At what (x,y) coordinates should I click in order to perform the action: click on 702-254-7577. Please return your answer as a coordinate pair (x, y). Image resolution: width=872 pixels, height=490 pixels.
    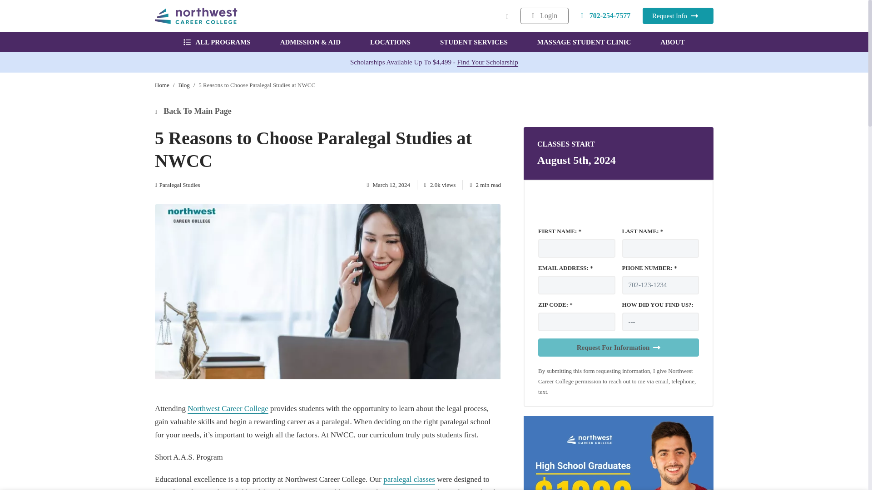
    Looking at the image, I should click on (606, 15).